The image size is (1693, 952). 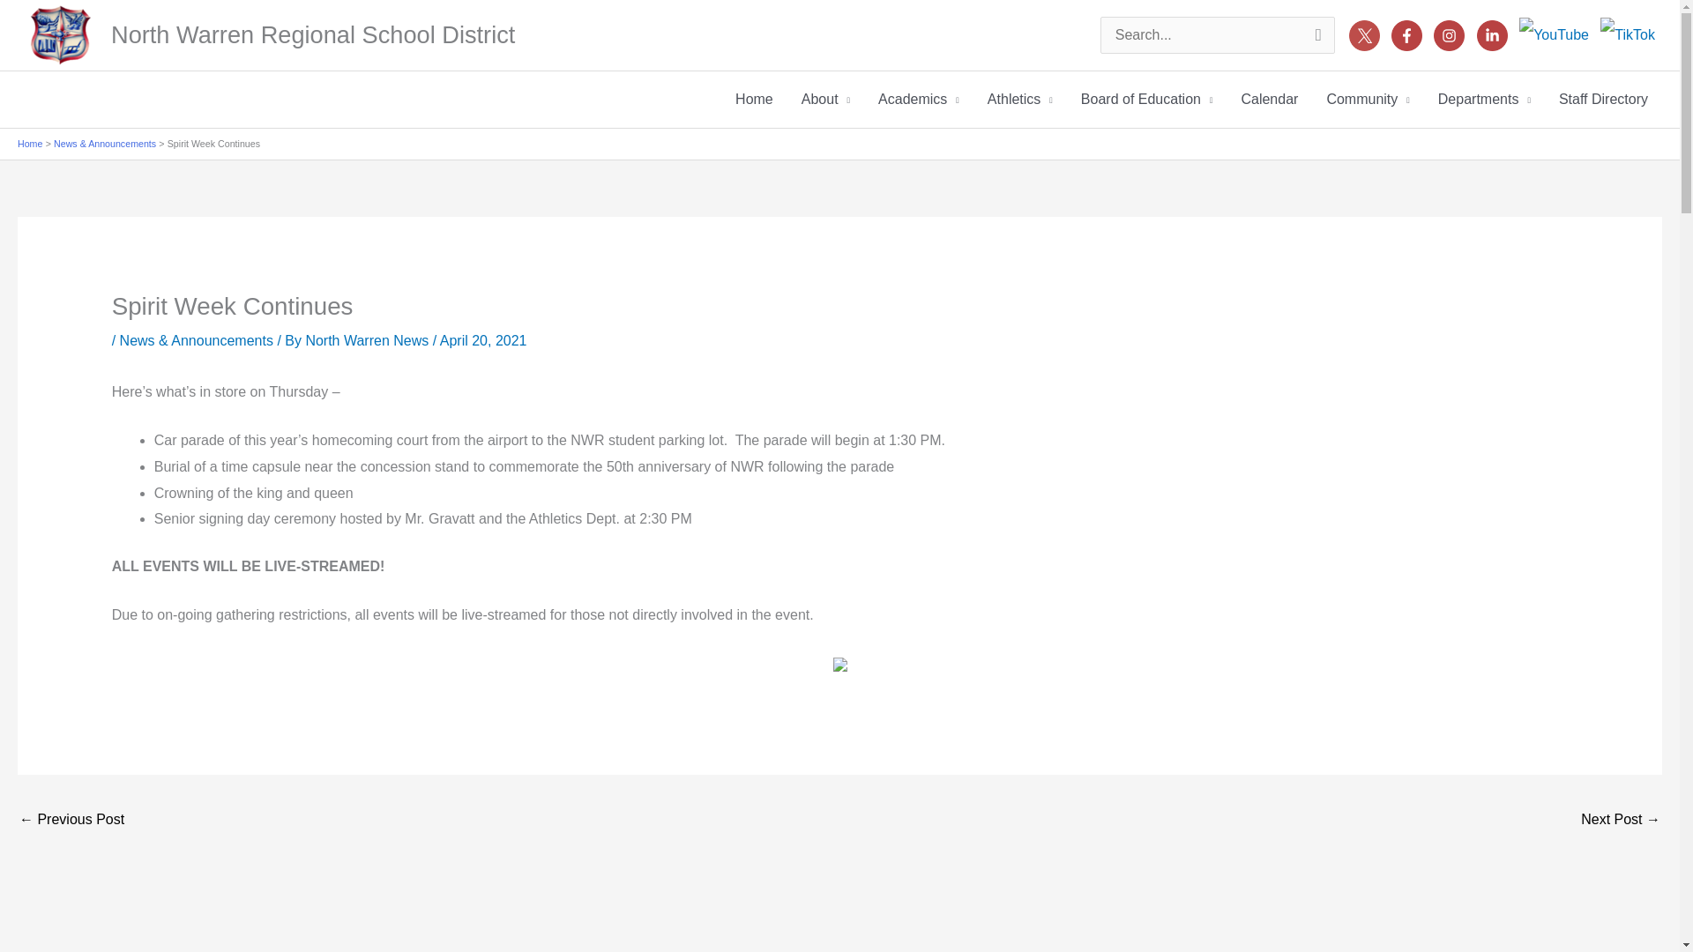 I want to click on Facebook, so click(x=1406, y=35).